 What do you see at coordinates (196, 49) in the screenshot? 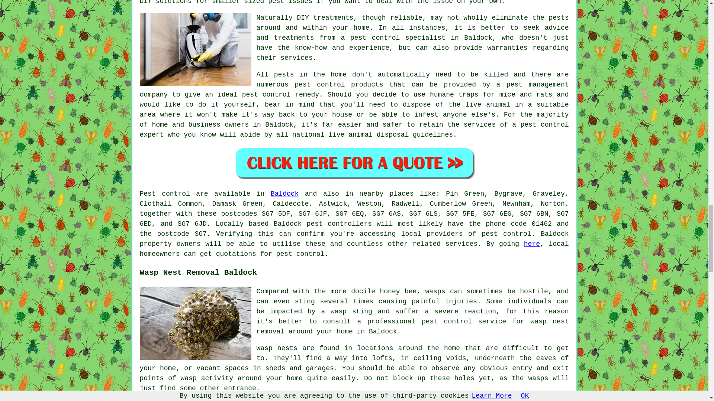
I see `Pest Management Service Baldock UK` at bounding box center [196, 49].